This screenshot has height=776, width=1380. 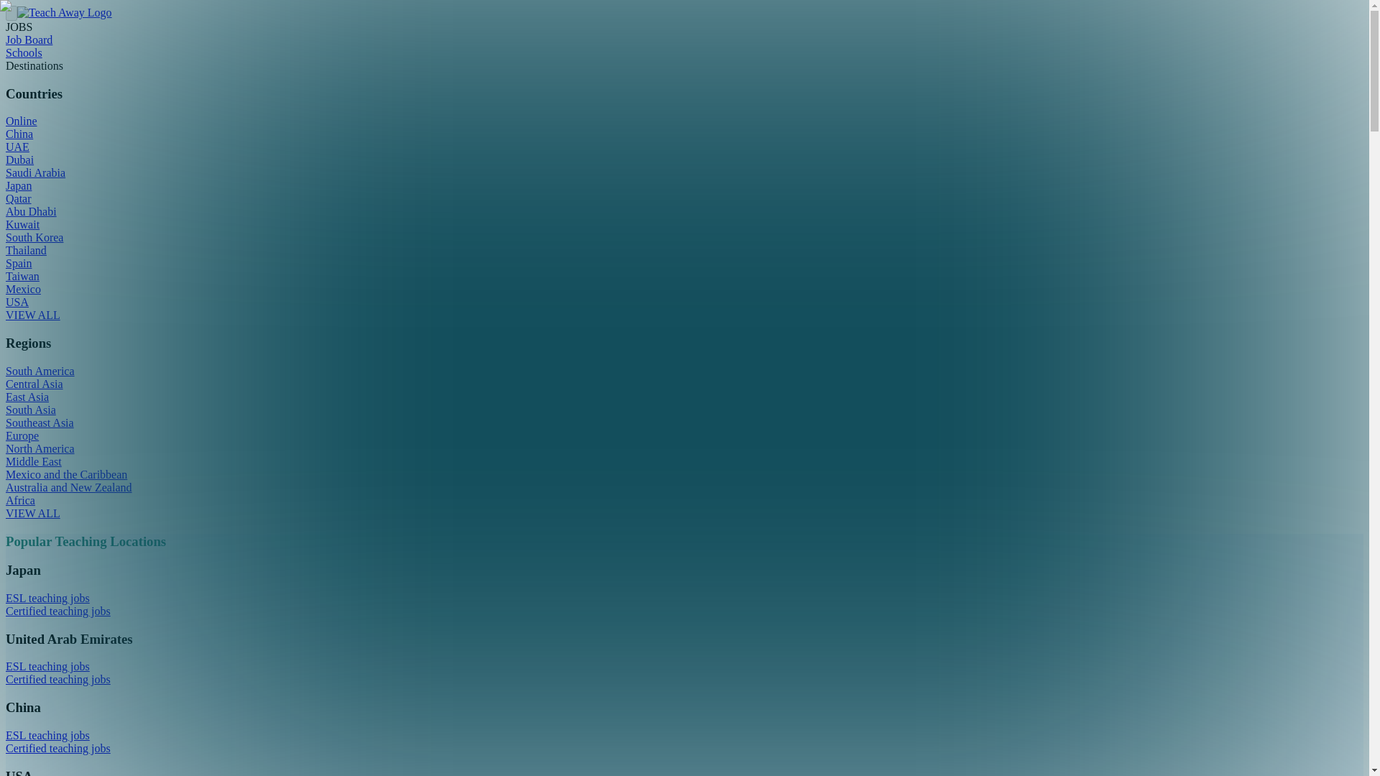 What do you see at coordinates (57, 679) in the screenshot?
I see `Certified teaching jobs` at bounding box center [57, 679].